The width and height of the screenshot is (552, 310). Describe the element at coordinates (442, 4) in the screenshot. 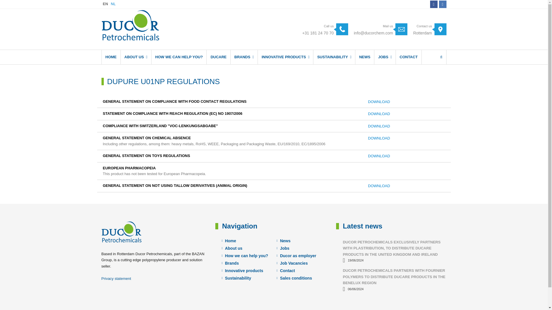

I see `LinkedIn` at that location.